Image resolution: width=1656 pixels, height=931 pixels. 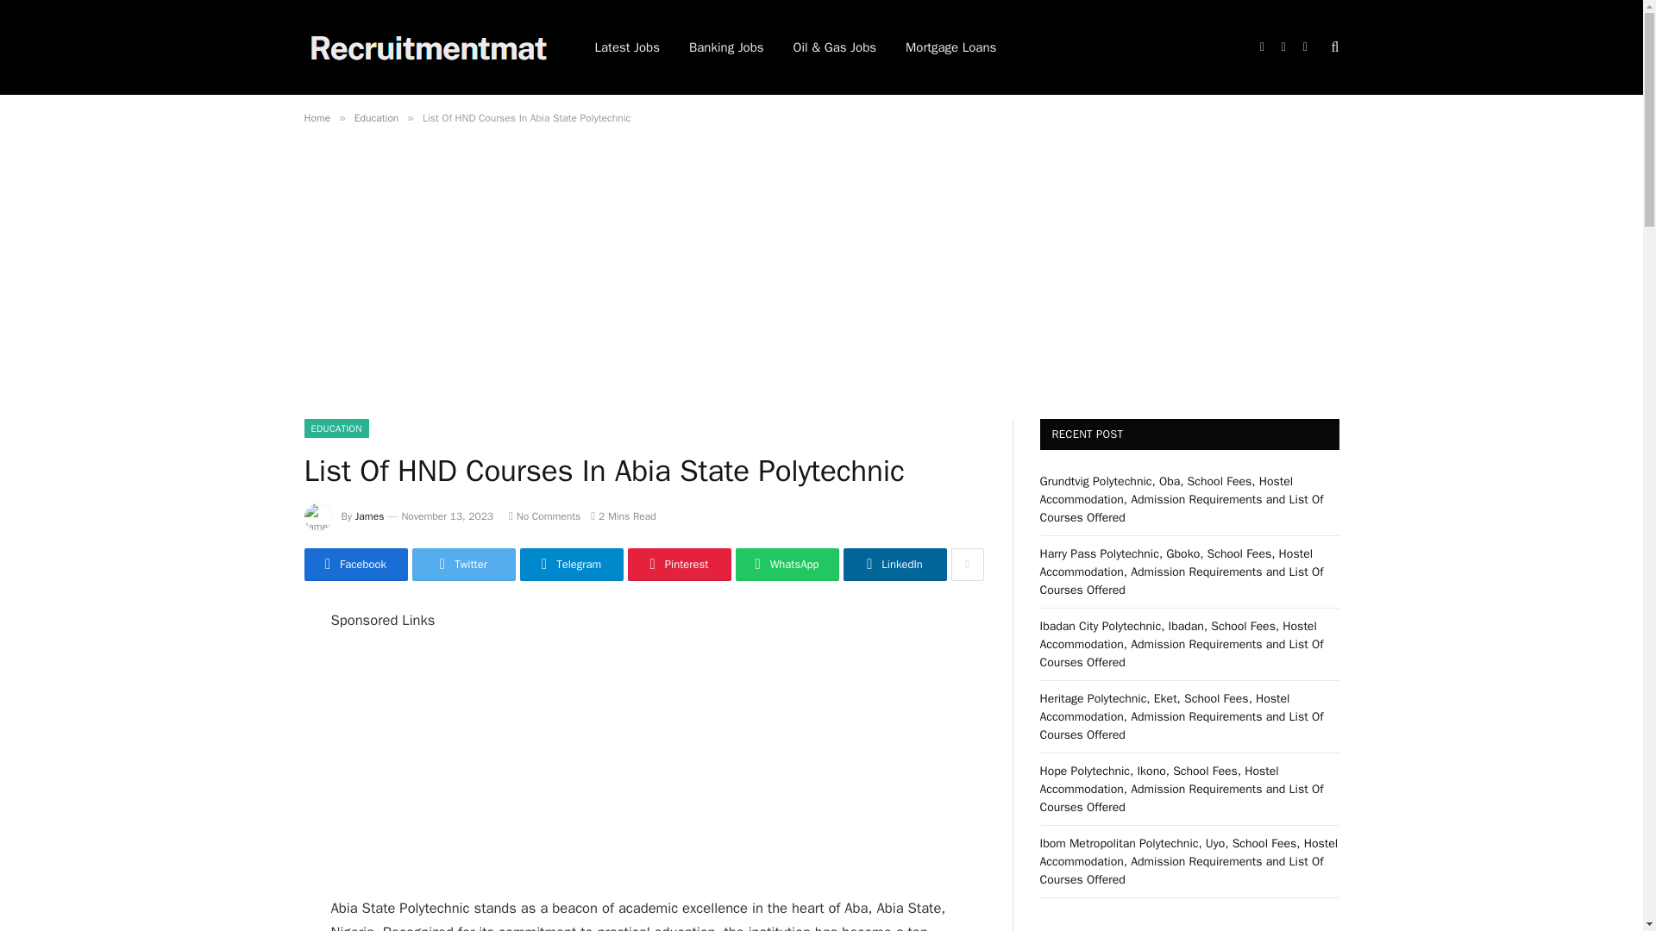 I want to click on Share on Facebook, so click(x=355, y=564).